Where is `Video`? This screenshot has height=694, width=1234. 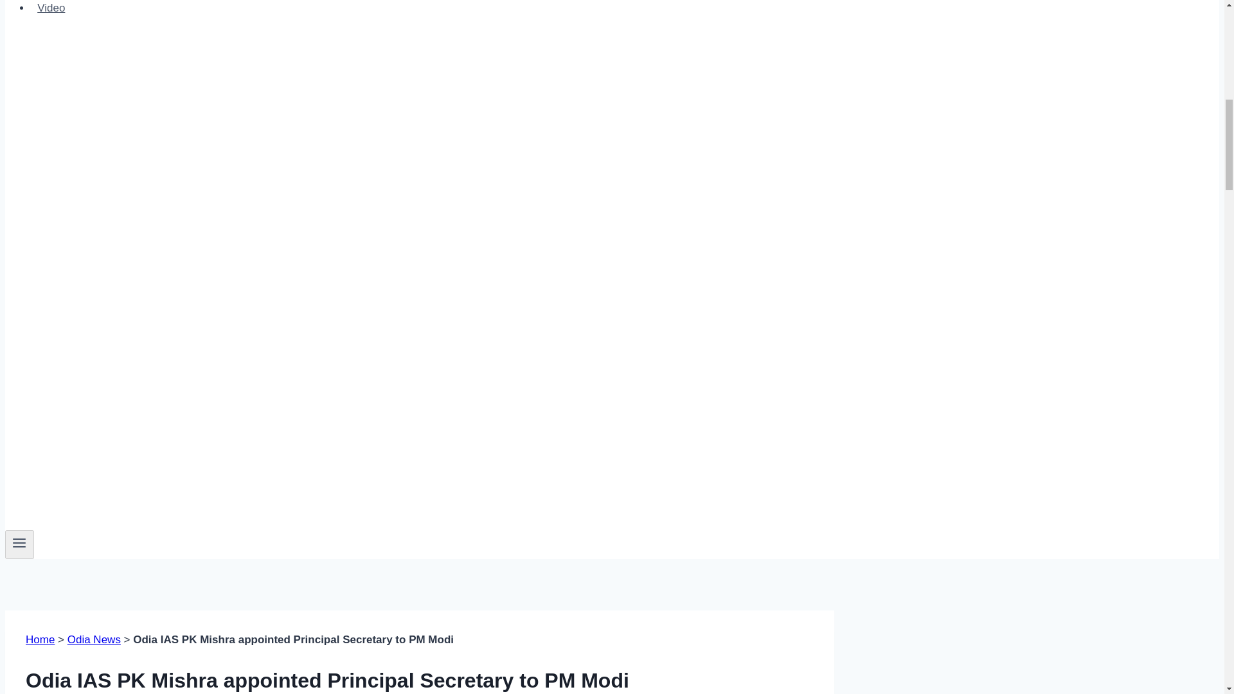
Video is located at coordinates (51, 10).